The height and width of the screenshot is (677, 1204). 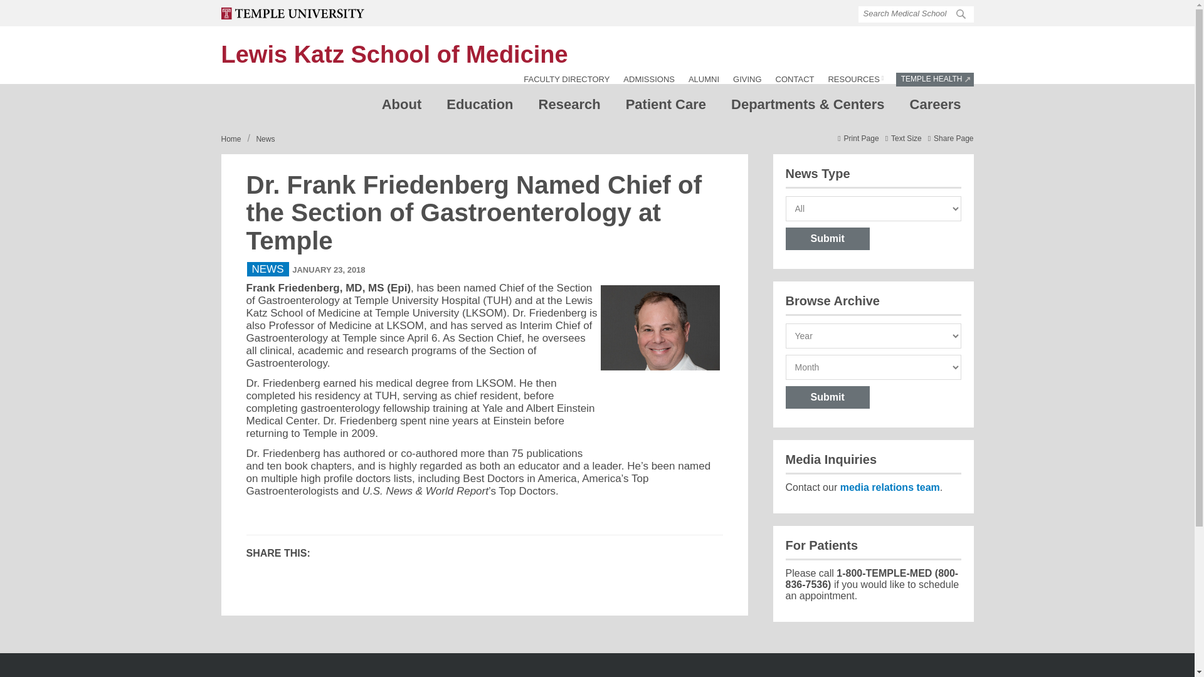 What do you see at coordinates (402, 107) in the screenshot?
I see `RESOURCES` at bounding box center [402, 107].